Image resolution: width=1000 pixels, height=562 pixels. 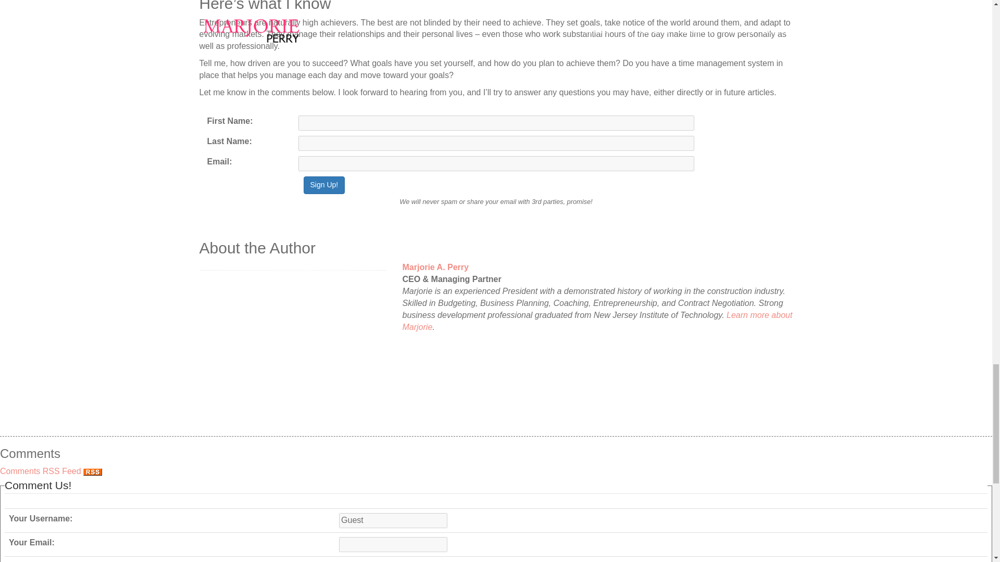 I want to click on Marjorie A. Perry, so click(x=597, y=267).